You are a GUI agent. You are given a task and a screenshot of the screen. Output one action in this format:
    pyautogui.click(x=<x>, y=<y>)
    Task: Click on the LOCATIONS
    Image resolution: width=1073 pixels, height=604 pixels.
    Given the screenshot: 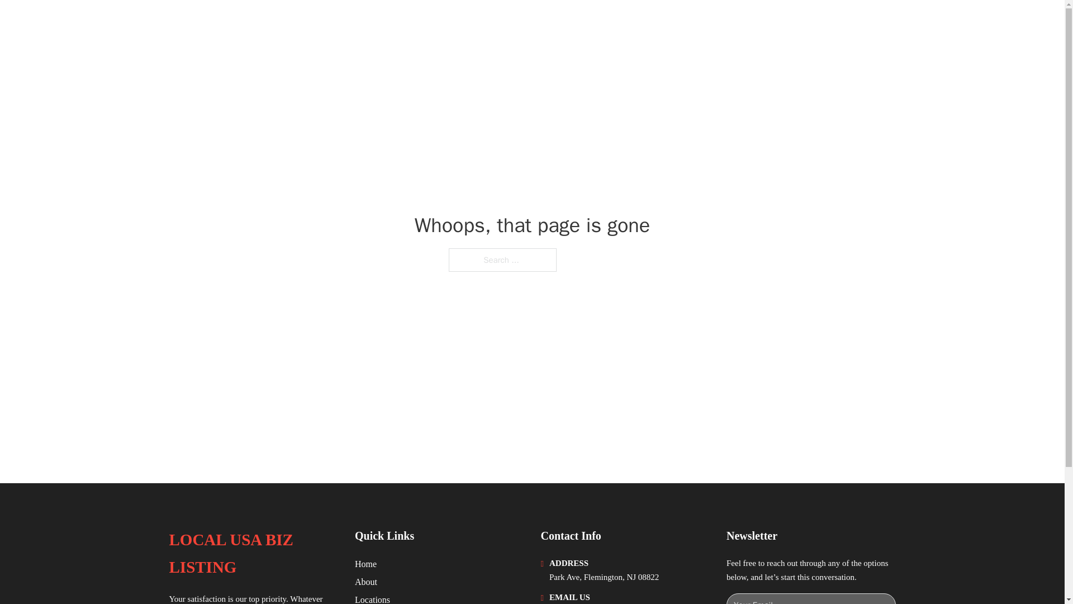 What is the action you would take?
    pyautogui.click(x=810, y=23)
    